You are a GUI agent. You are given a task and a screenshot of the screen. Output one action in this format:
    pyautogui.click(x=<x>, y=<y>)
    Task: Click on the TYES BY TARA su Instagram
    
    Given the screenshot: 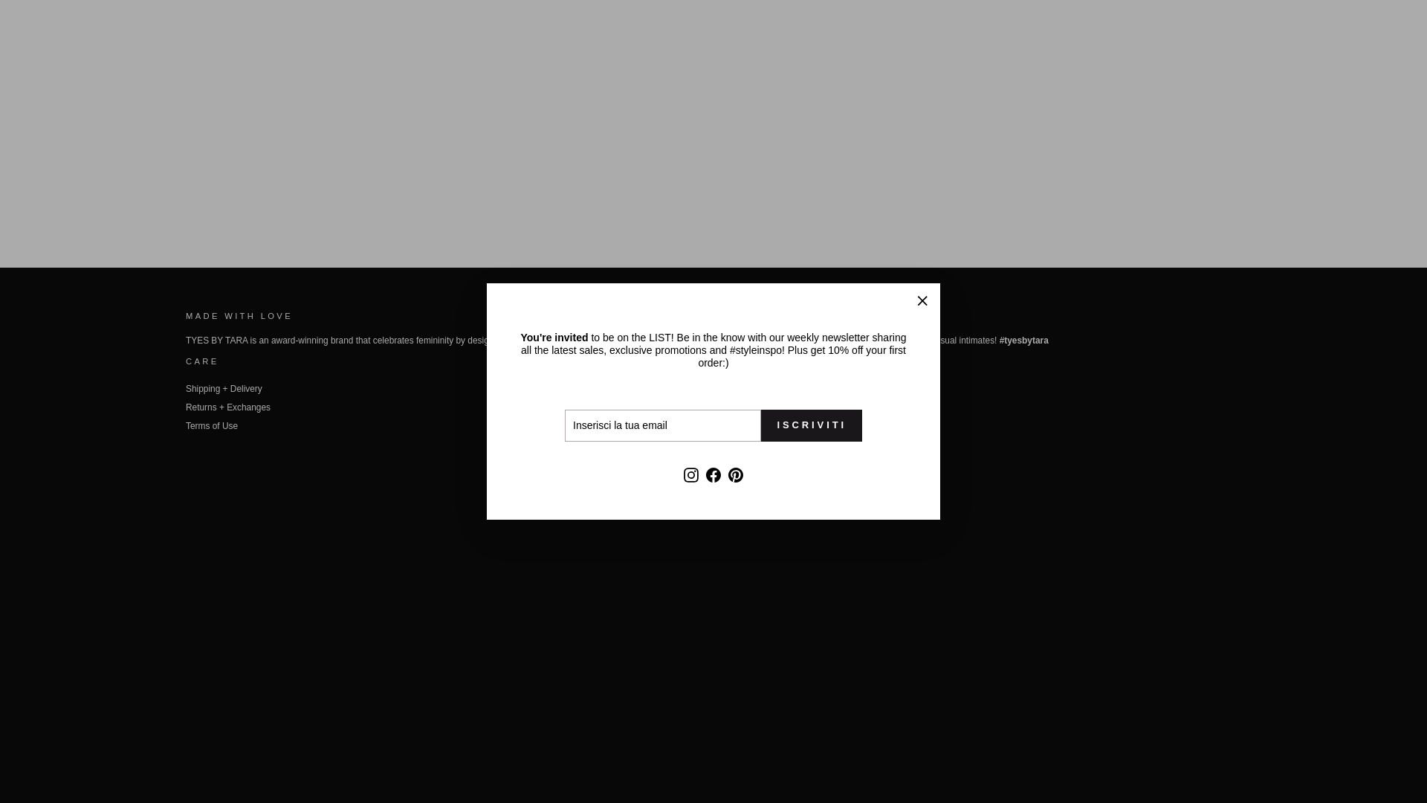 What is the action you would take?
    pyautogui.click(x=195, y=694)
    